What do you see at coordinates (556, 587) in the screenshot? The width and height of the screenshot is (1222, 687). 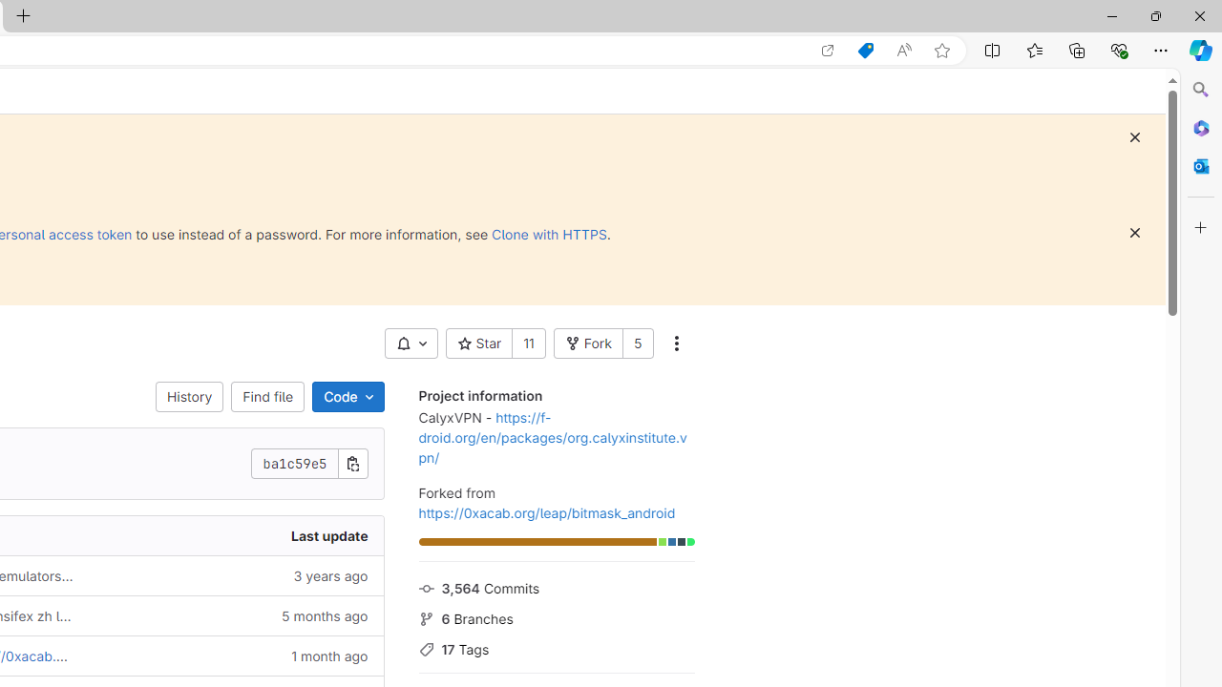 I see `3,564 Commits` at bounding box center [556, 587].